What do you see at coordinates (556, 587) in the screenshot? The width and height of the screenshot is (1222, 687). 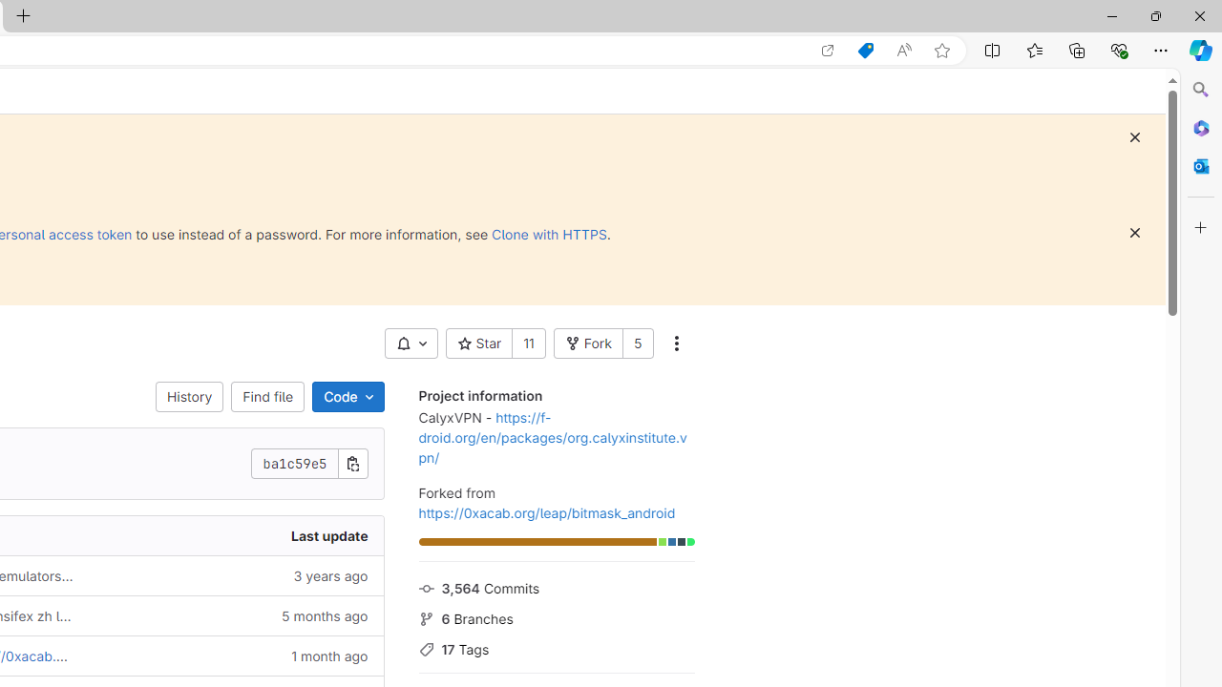 I see `3,564 Commits` at bounding box center [556, 587].